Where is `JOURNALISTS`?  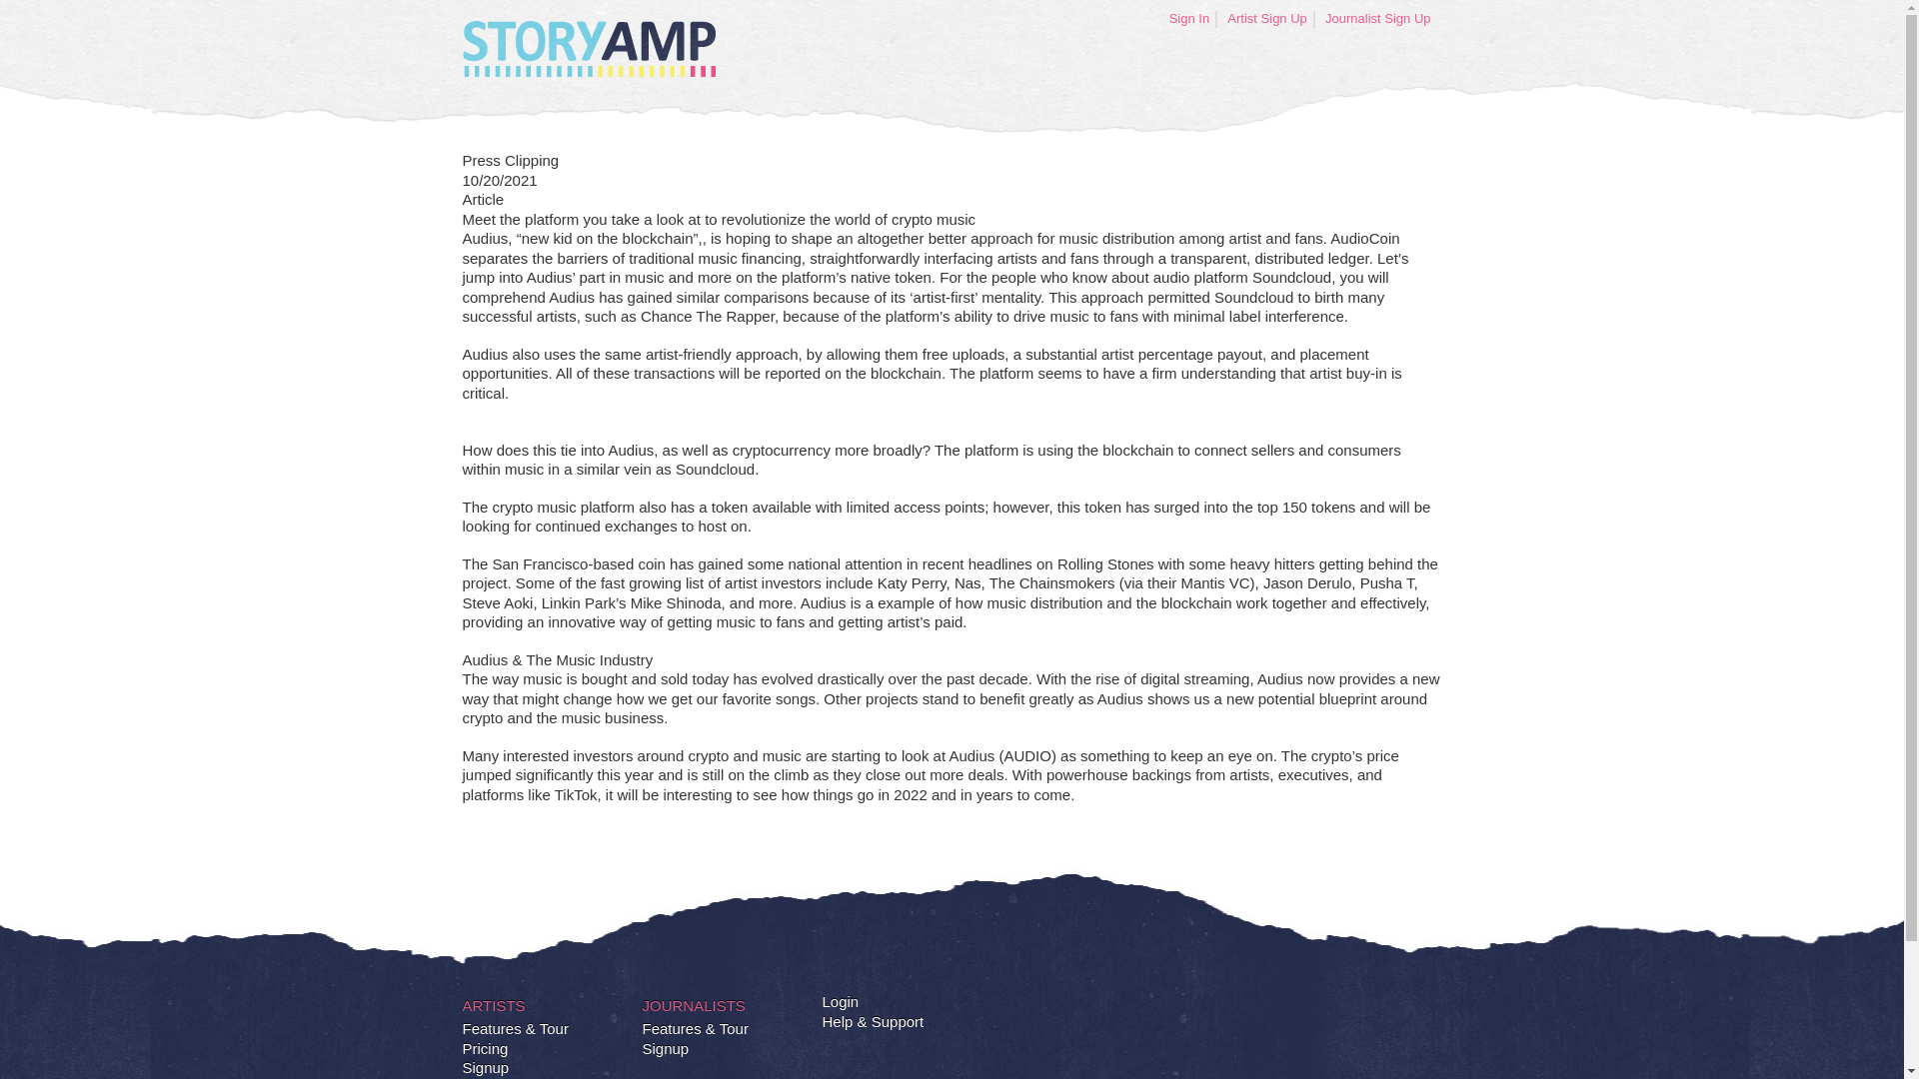 JOURNALISTS is located at coordinates (692, 1005).